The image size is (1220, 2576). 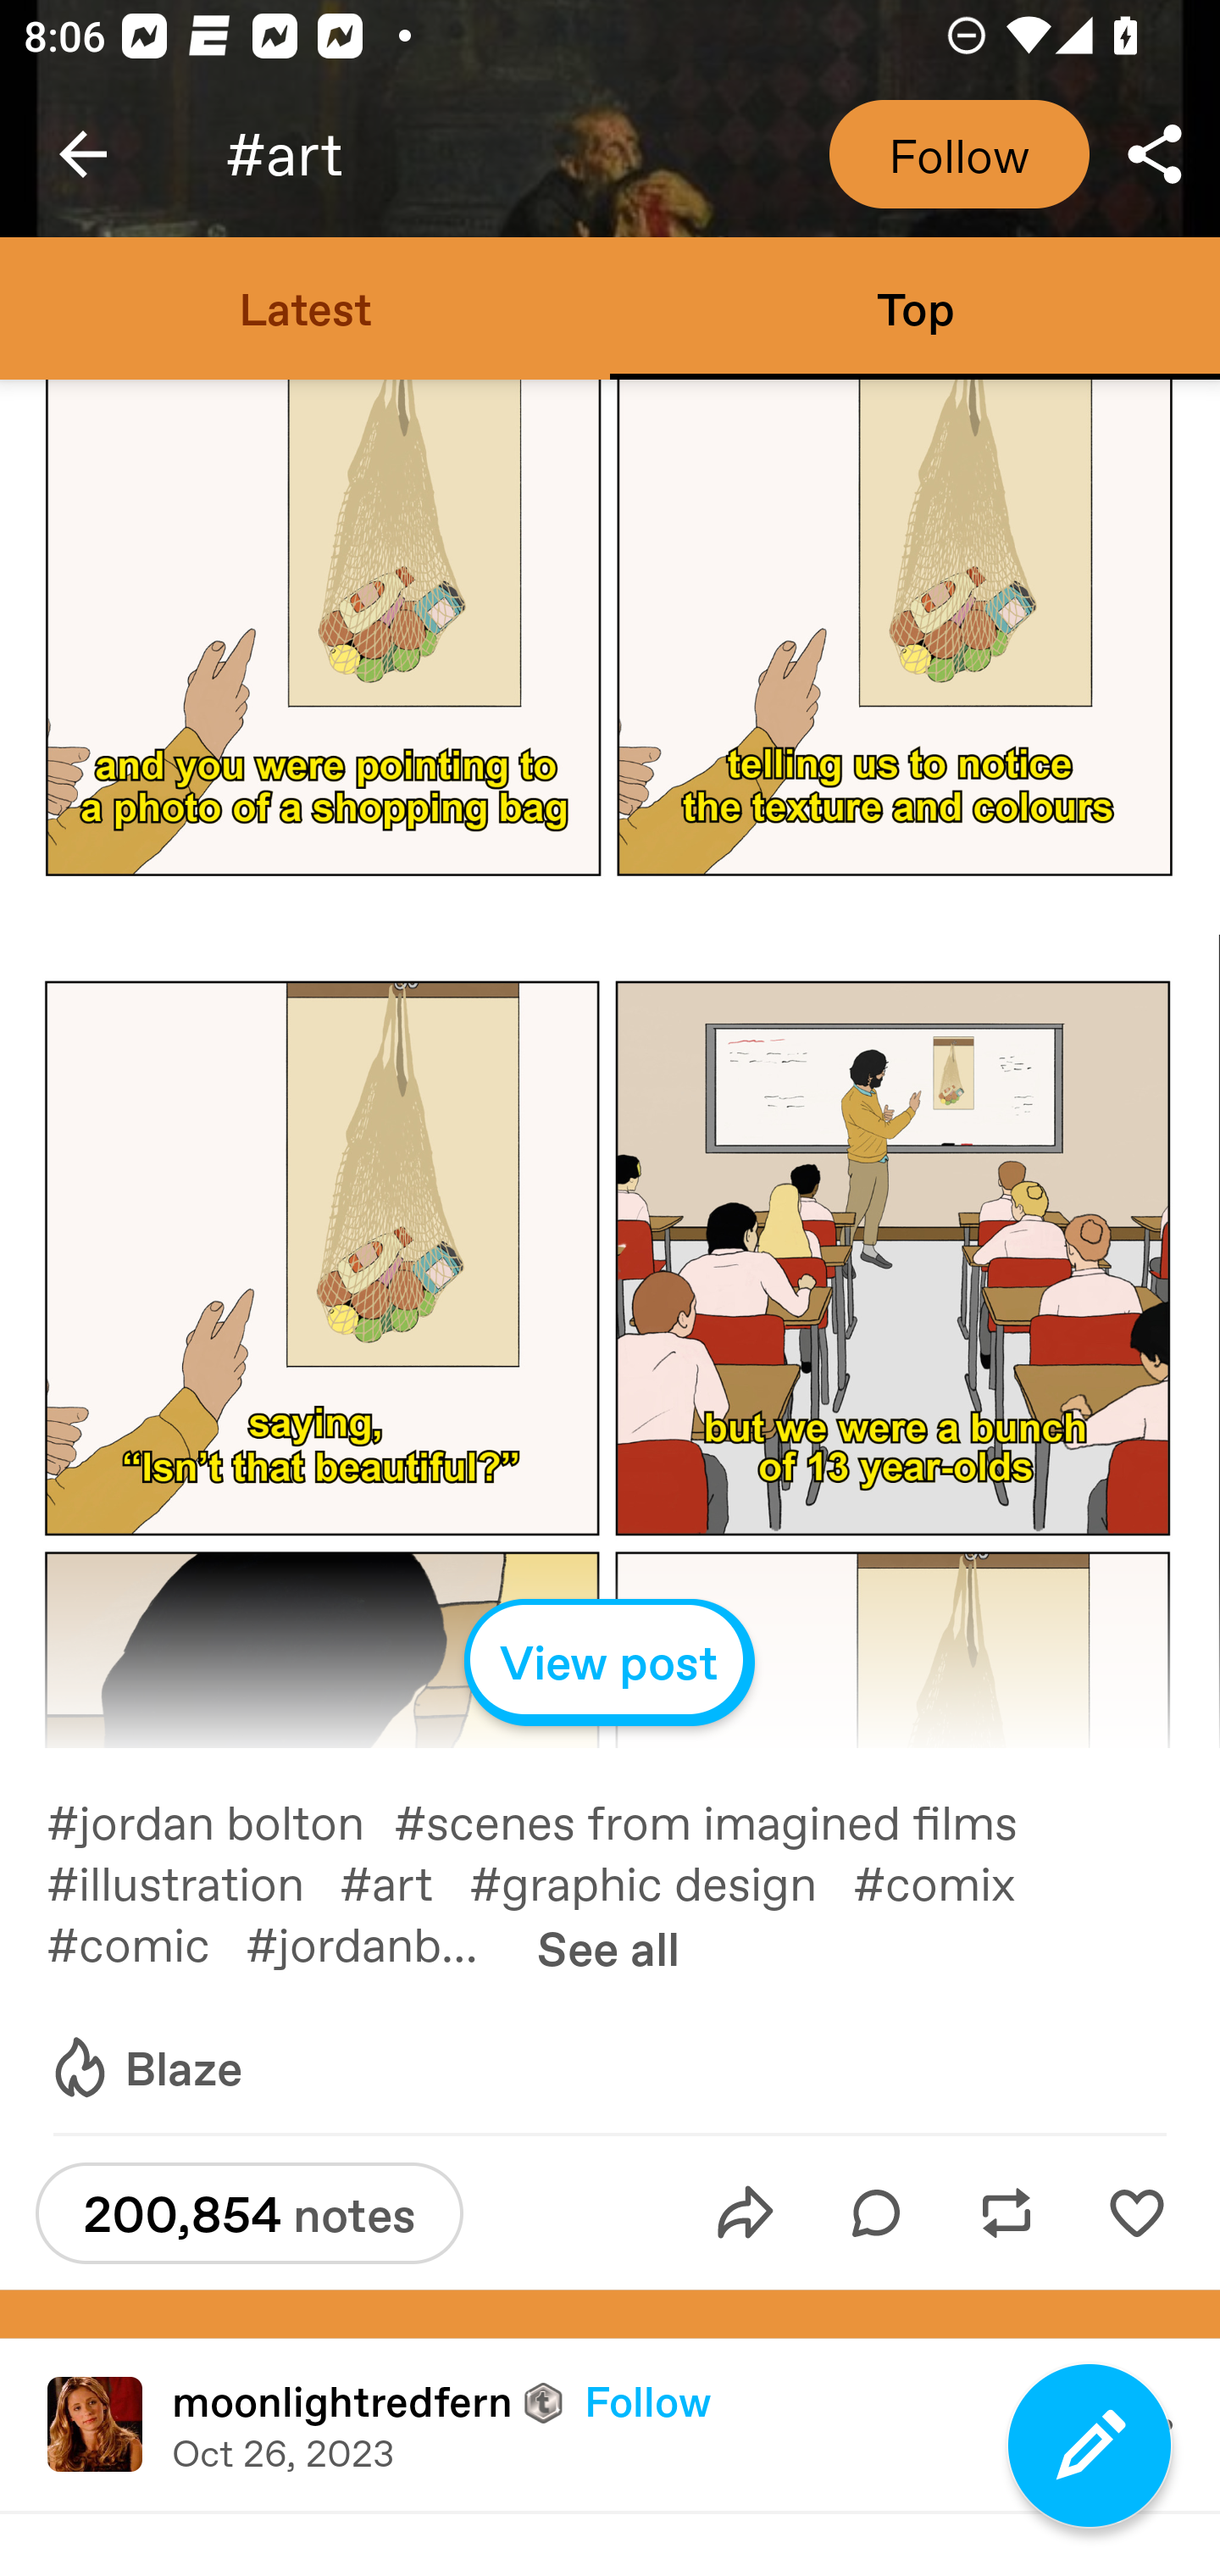 I want to click on View post, so click(x=610, y=1663).